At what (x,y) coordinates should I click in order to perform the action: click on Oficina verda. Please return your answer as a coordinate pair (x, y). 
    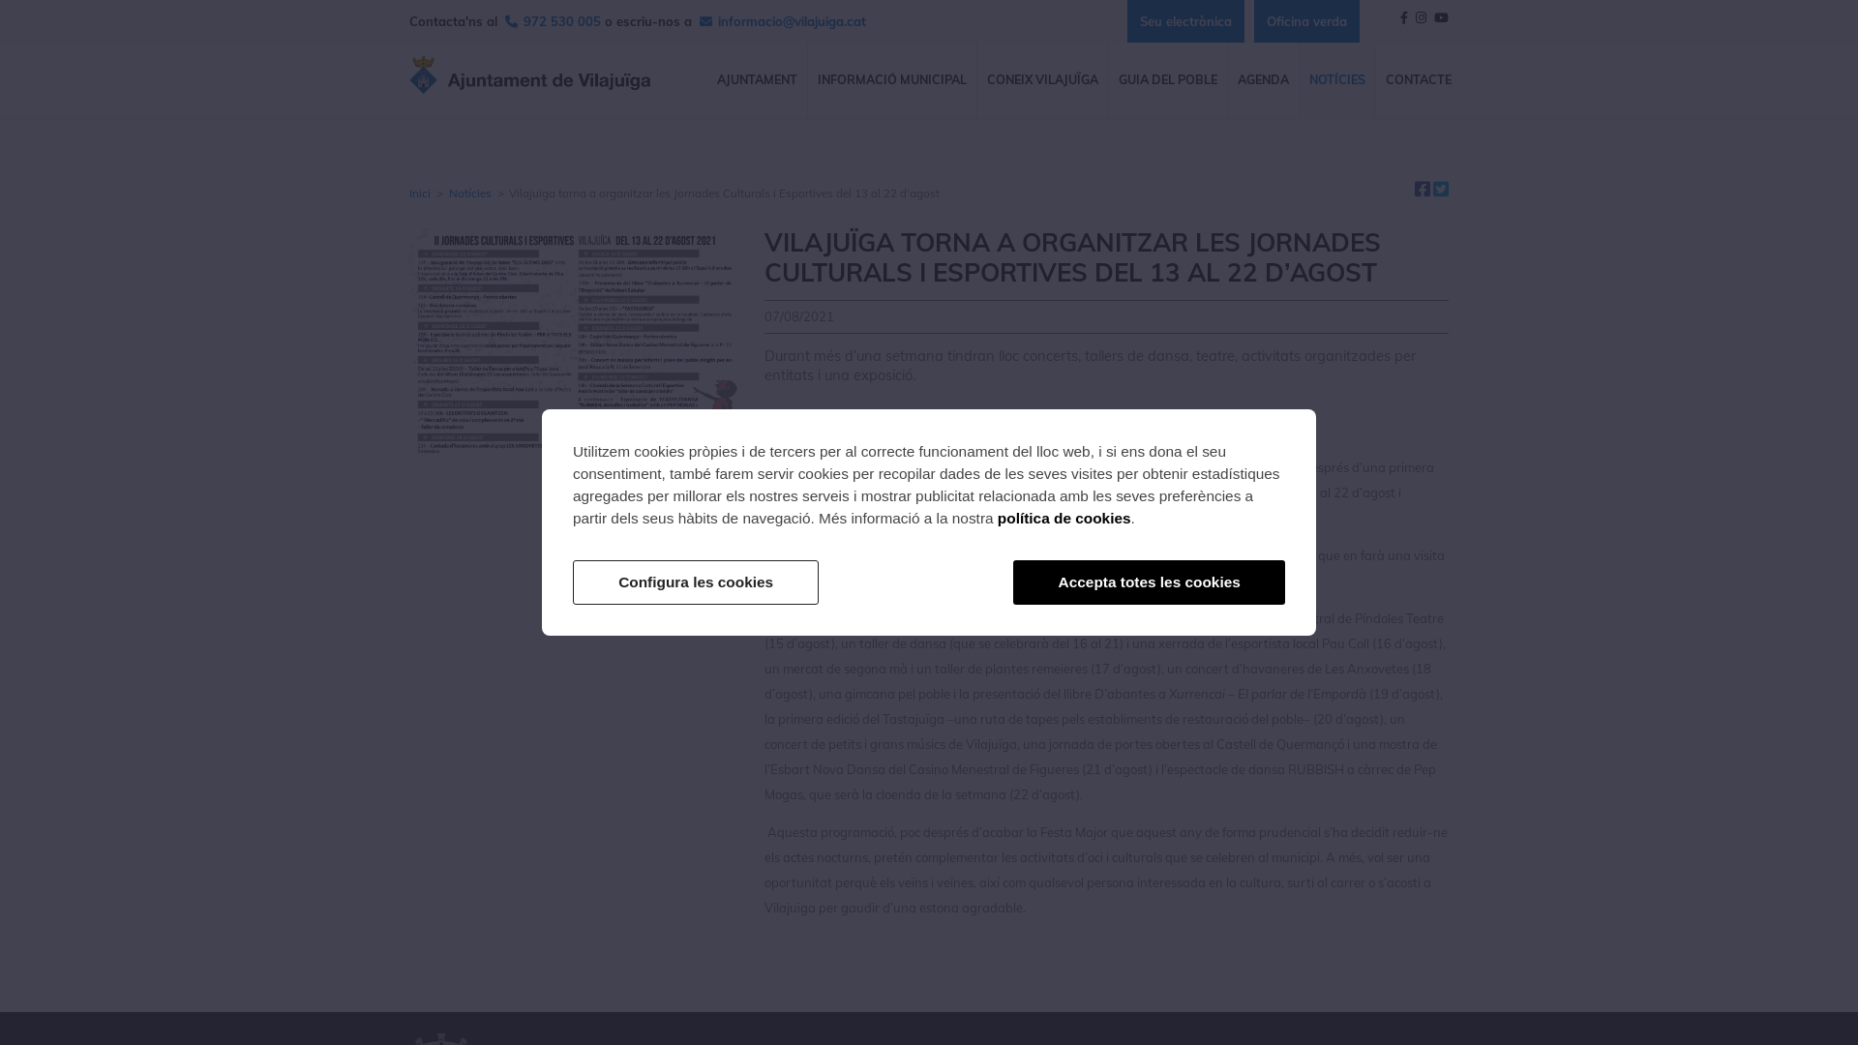
    Looking at the image, I should click on (1306, 21).